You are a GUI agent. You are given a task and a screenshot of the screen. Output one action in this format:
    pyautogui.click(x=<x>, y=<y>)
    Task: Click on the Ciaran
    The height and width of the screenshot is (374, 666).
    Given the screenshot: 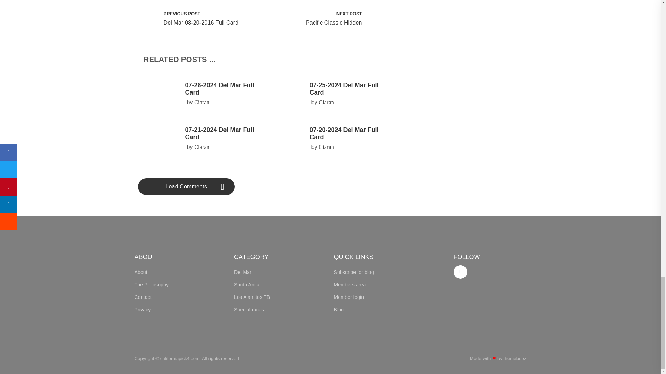 What is the action you would take?
    pyautogui.click(x=326, y=147)
    